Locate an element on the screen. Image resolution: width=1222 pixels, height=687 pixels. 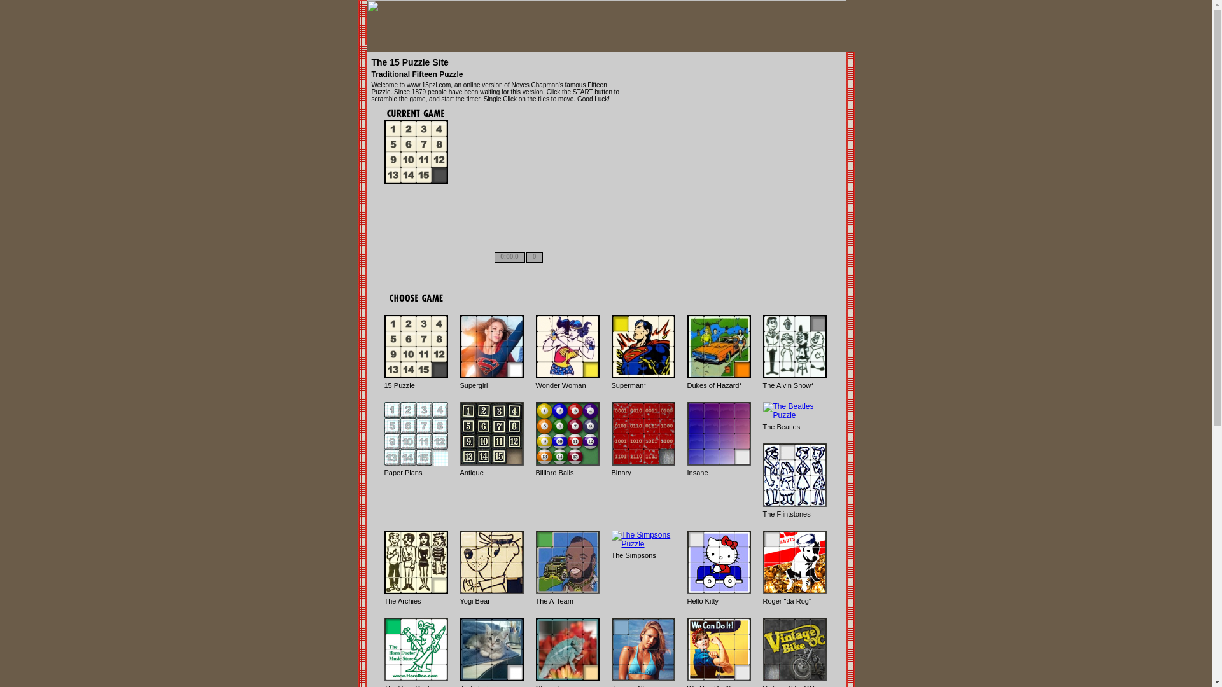
The Simpsons Puzzle is located at coordinates (643, 539).